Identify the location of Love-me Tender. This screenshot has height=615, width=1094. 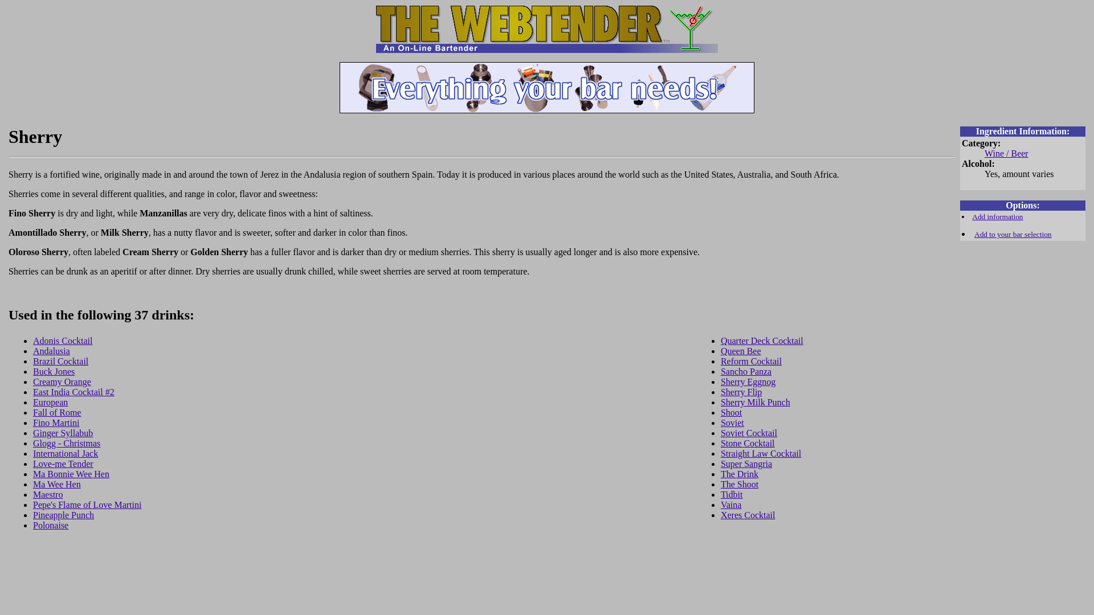
(63, 464).